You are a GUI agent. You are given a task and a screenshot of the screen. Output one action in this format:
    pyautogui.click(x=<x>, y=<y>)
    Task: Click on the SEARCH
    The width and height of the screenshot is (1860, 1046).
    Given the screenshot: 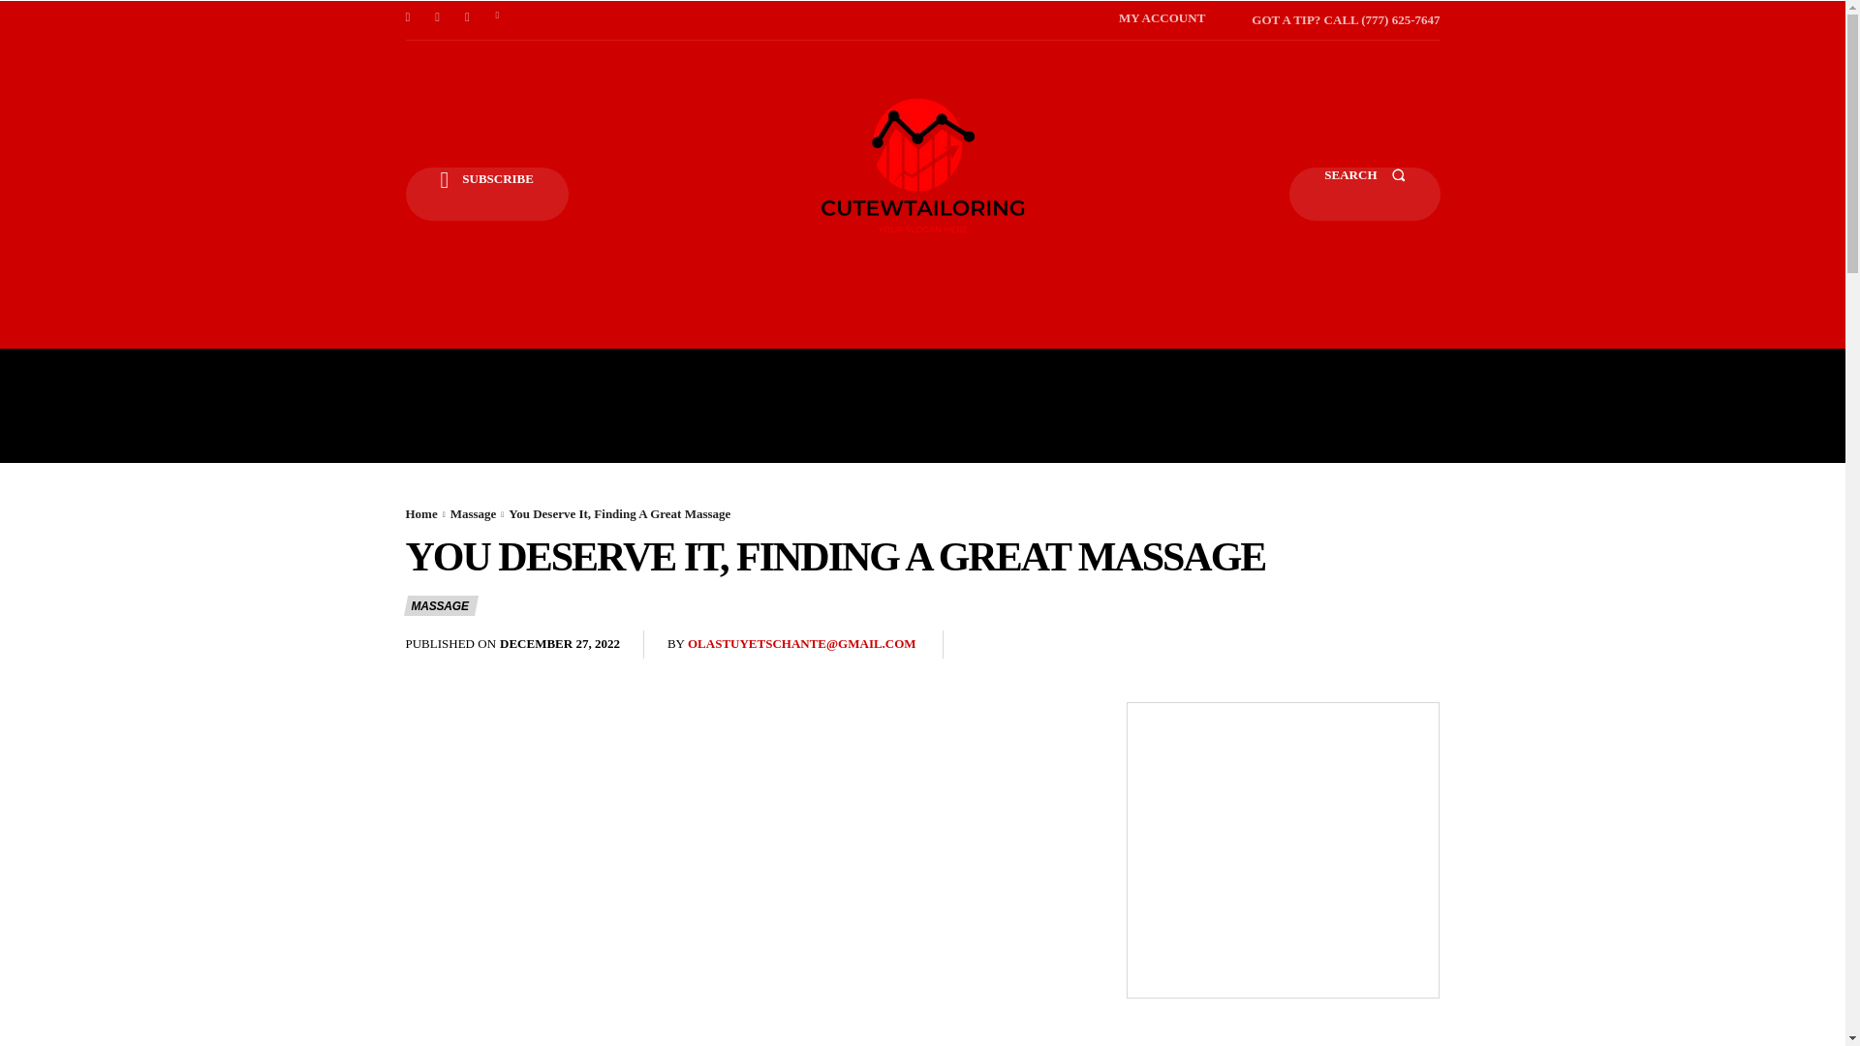 What is the action you would take?
    pyautogui.click(x=1364, y=194)
    